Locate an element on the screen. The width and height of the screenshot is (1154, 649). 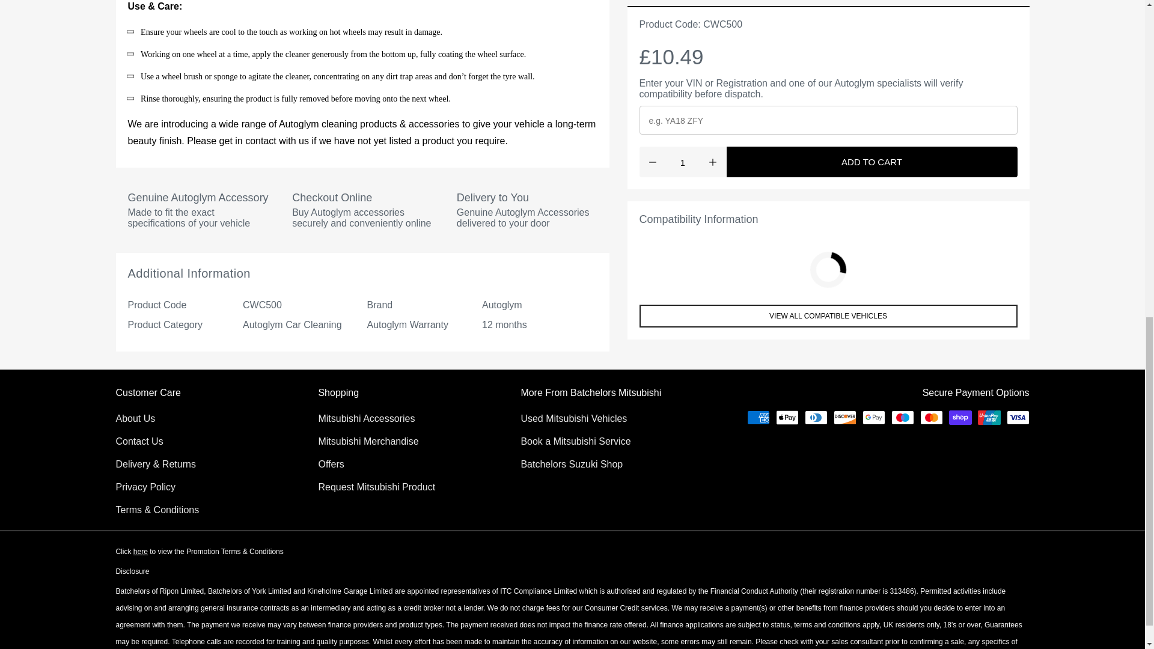
Maestro is located at coordinates (902, 417).